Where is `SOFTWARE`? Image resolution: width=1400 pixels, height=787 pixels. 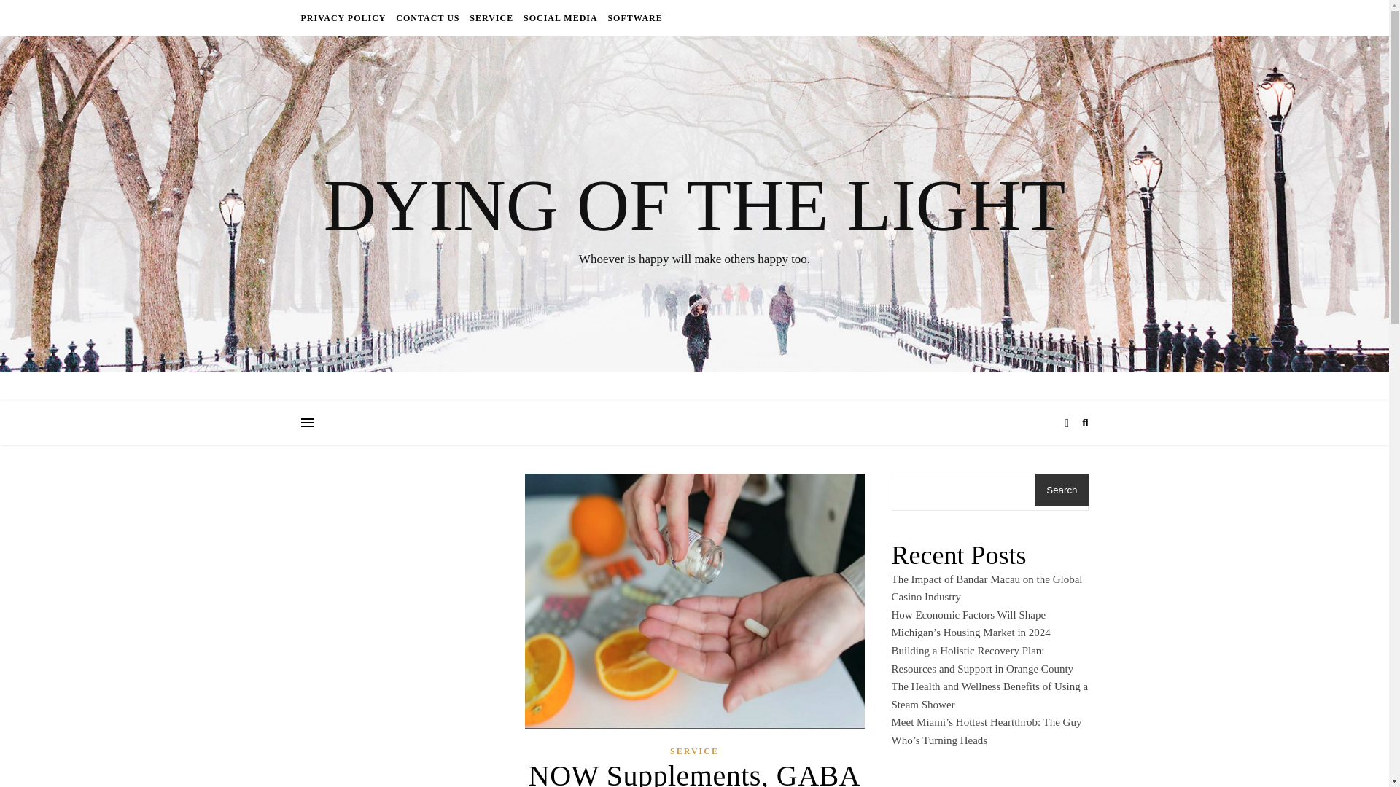 SOFTWARE is located at coordinates (633, 17).